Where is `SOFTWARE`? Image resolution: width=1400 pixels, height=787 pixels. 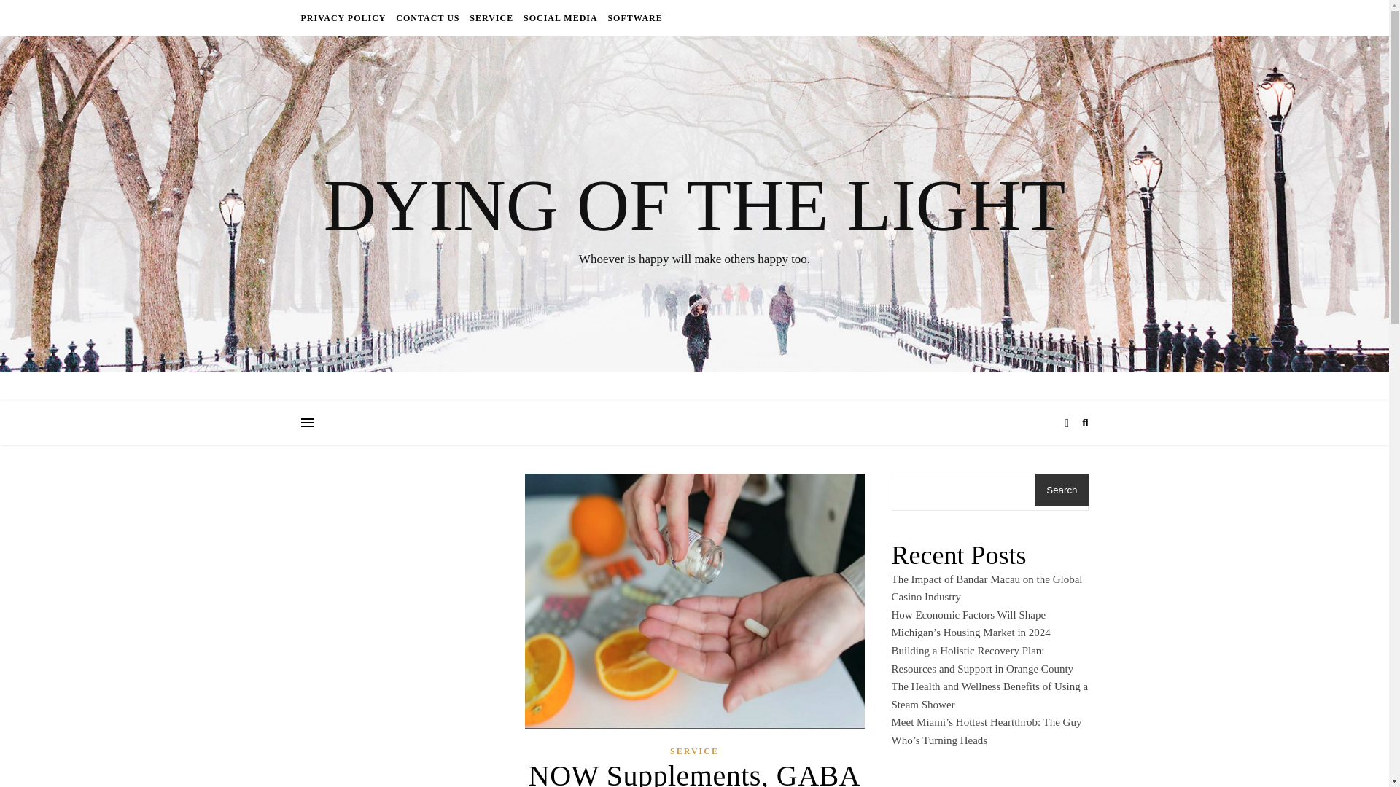 SOFTWARE is located at coordinates (633, 17).